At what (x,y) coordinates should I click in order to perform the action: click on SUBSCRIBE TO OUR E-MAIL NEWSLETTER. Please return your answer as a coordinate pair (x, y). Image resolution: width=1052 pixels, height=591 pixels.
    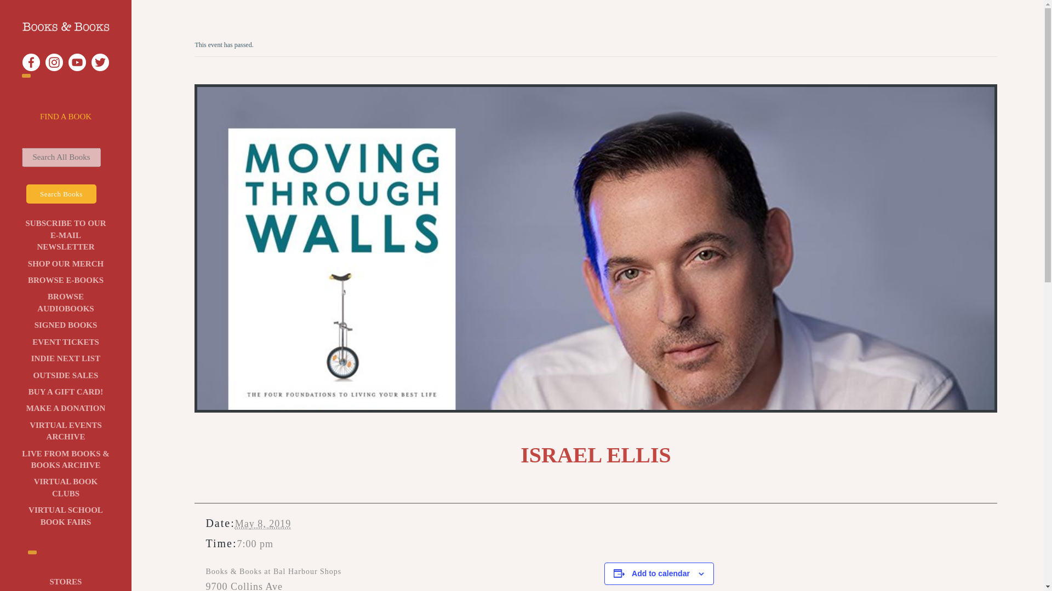
    Looking at the image, I should click on (60, 264).